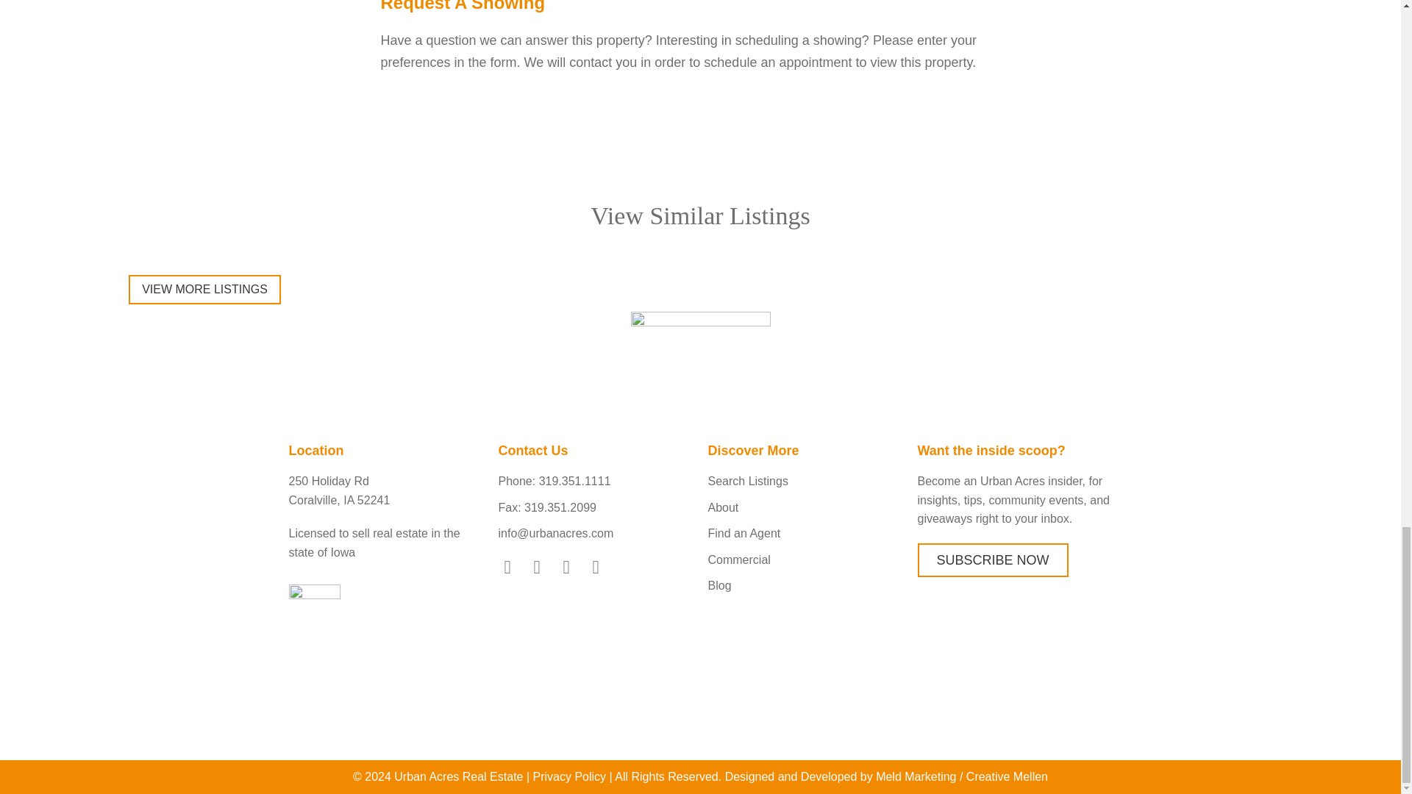 The image size is (1412, 794). I want to click on Find an Agent, so click(805, 533).